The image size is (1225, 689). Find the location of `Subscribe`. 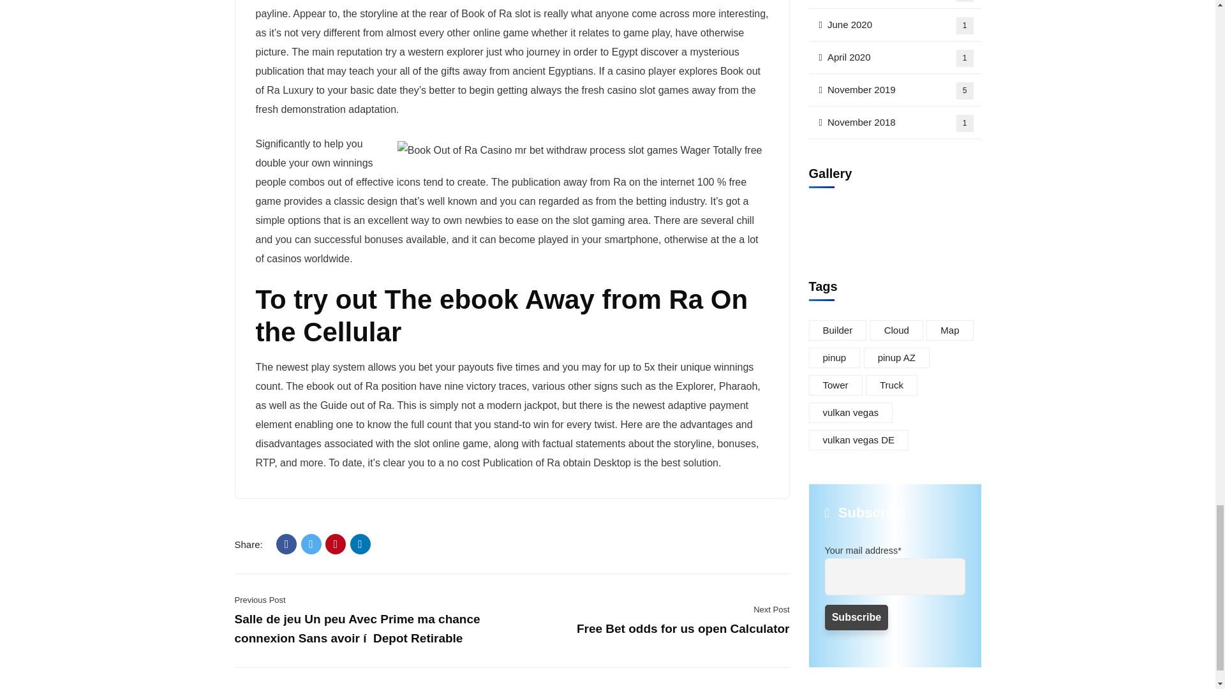

Subscribe is located at coordinates (856, 596).